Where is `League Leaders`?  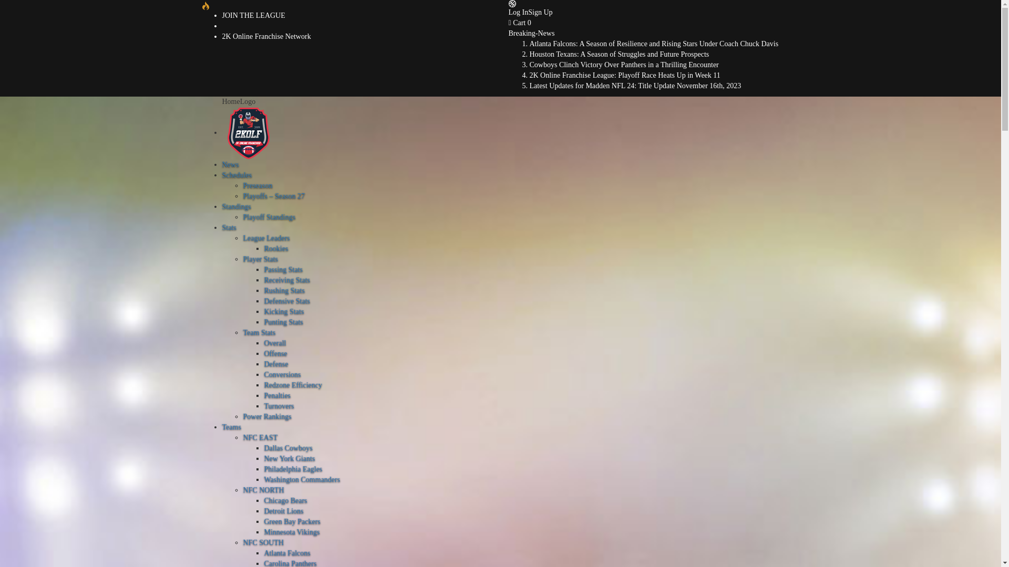 League Leaders is located at coordinates (266, 238).